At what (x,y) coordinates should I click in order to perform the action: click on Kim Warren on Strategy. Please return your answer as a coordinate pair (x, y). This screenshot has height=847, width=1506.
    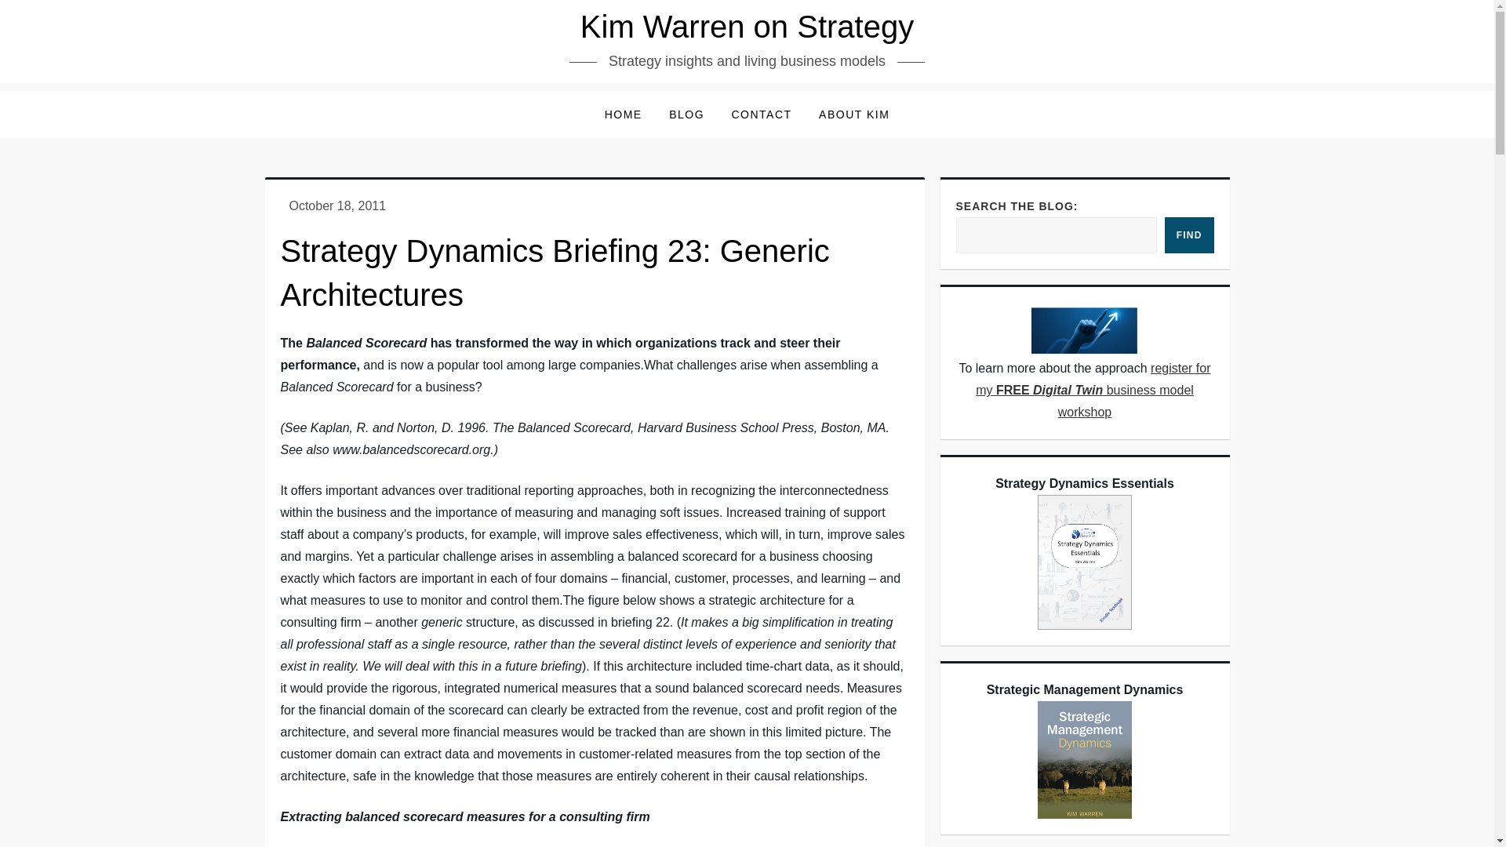
    Looking at the image, I should click on (747, 27).